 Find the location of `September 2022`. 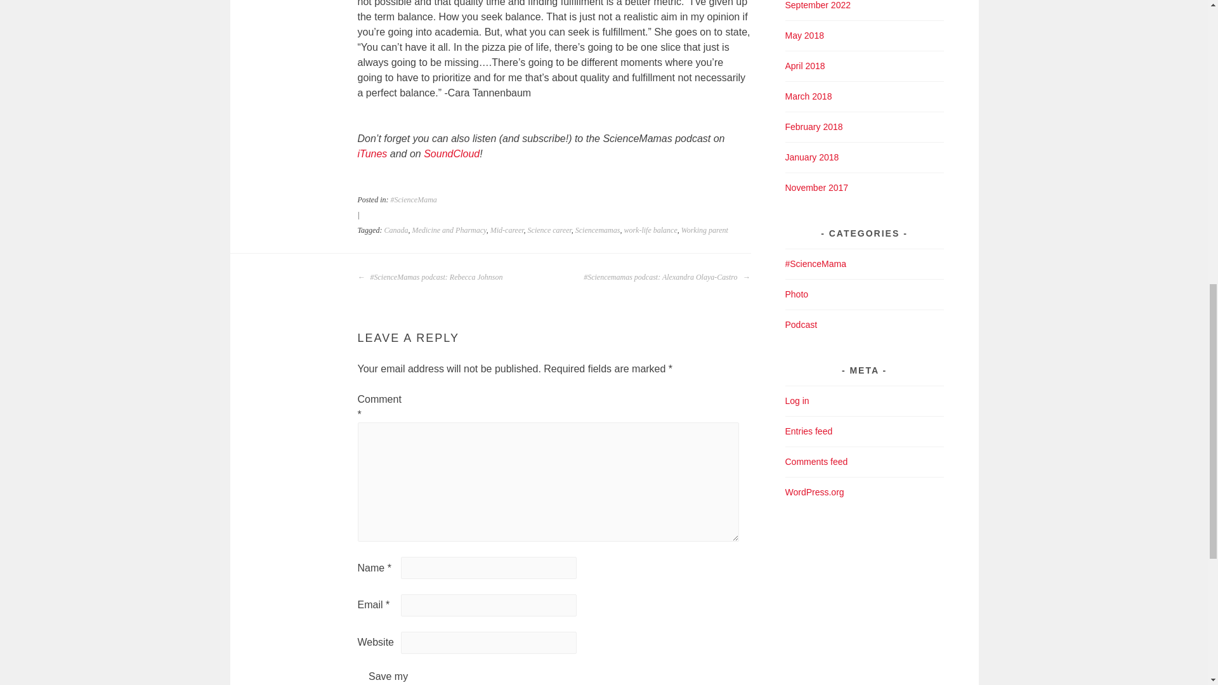

September 2022 is located at coordinates (818, 5).